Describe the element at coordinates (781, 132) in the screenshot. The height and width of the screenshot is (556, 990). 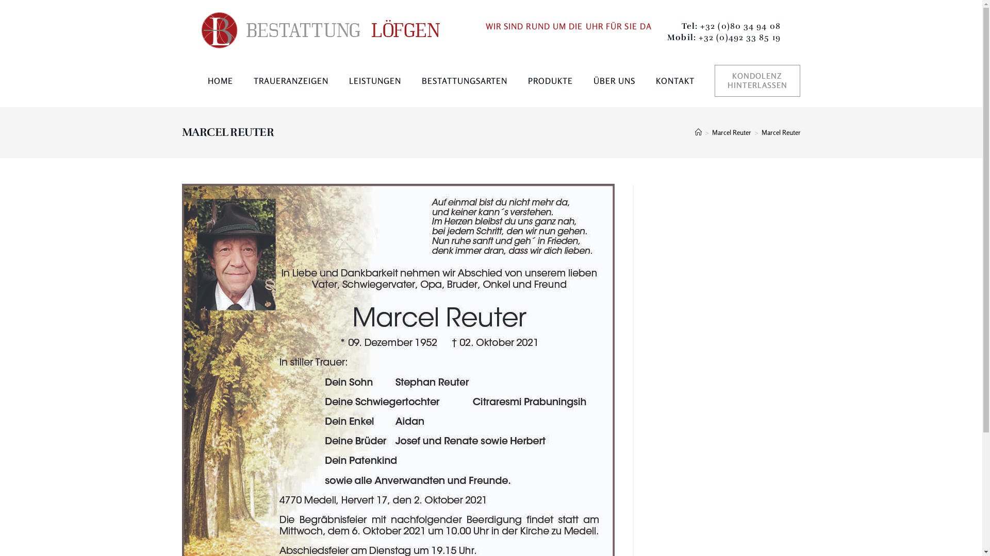
I see `Marcel Reuter` at that location.